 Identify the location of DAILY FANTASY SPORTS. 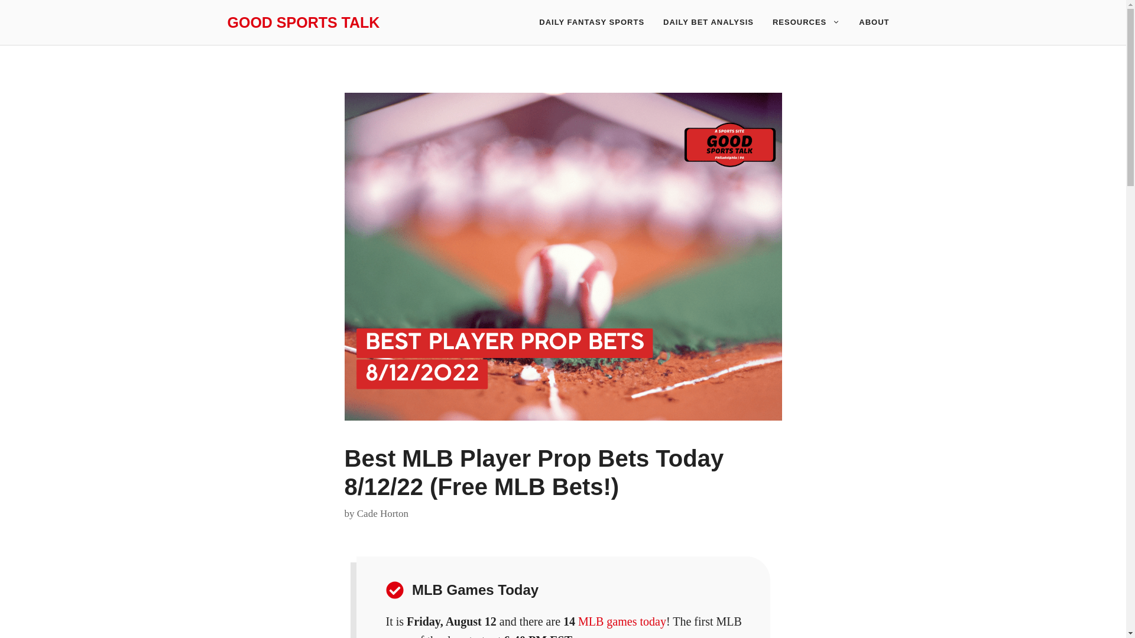
(591, 22).